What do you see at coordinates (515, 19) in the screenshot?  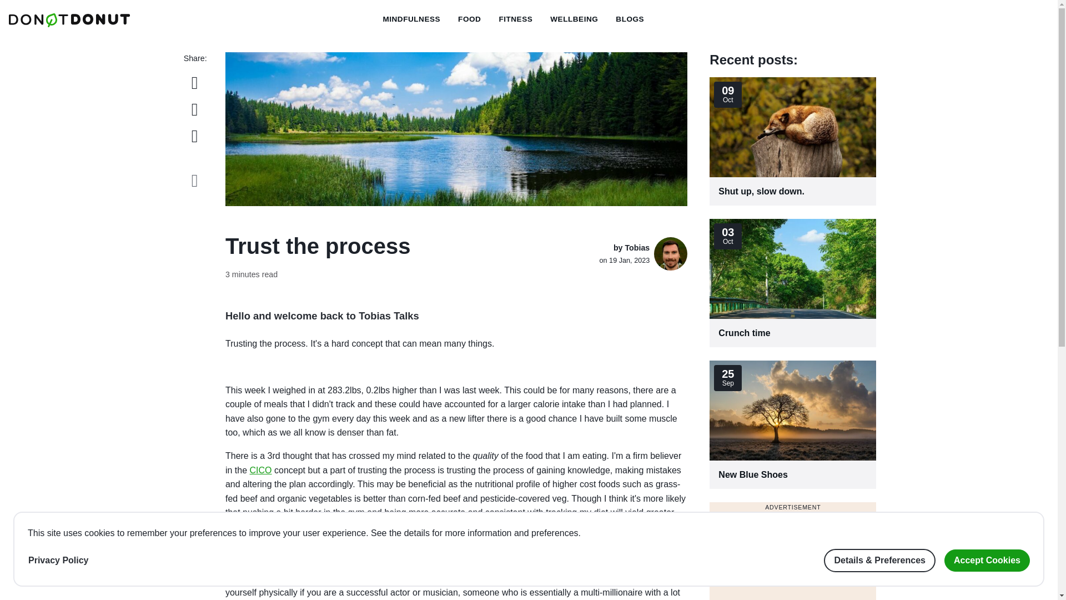 I see `Wellbeing` at bounding box center [515, 19].